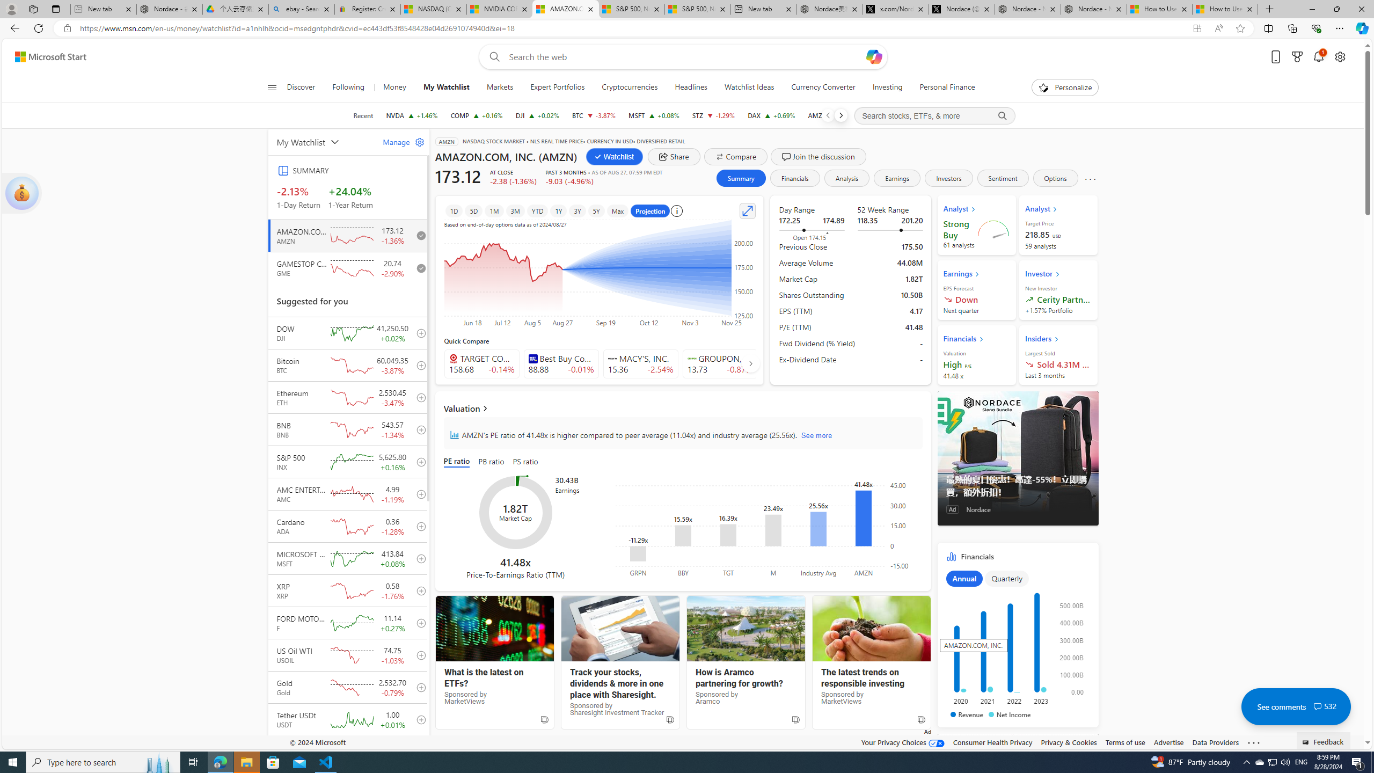  What do you see at coordinates (630, 87) in the screenshot?
I see `Cryptocurrencies` at bounding box center [630, 87].